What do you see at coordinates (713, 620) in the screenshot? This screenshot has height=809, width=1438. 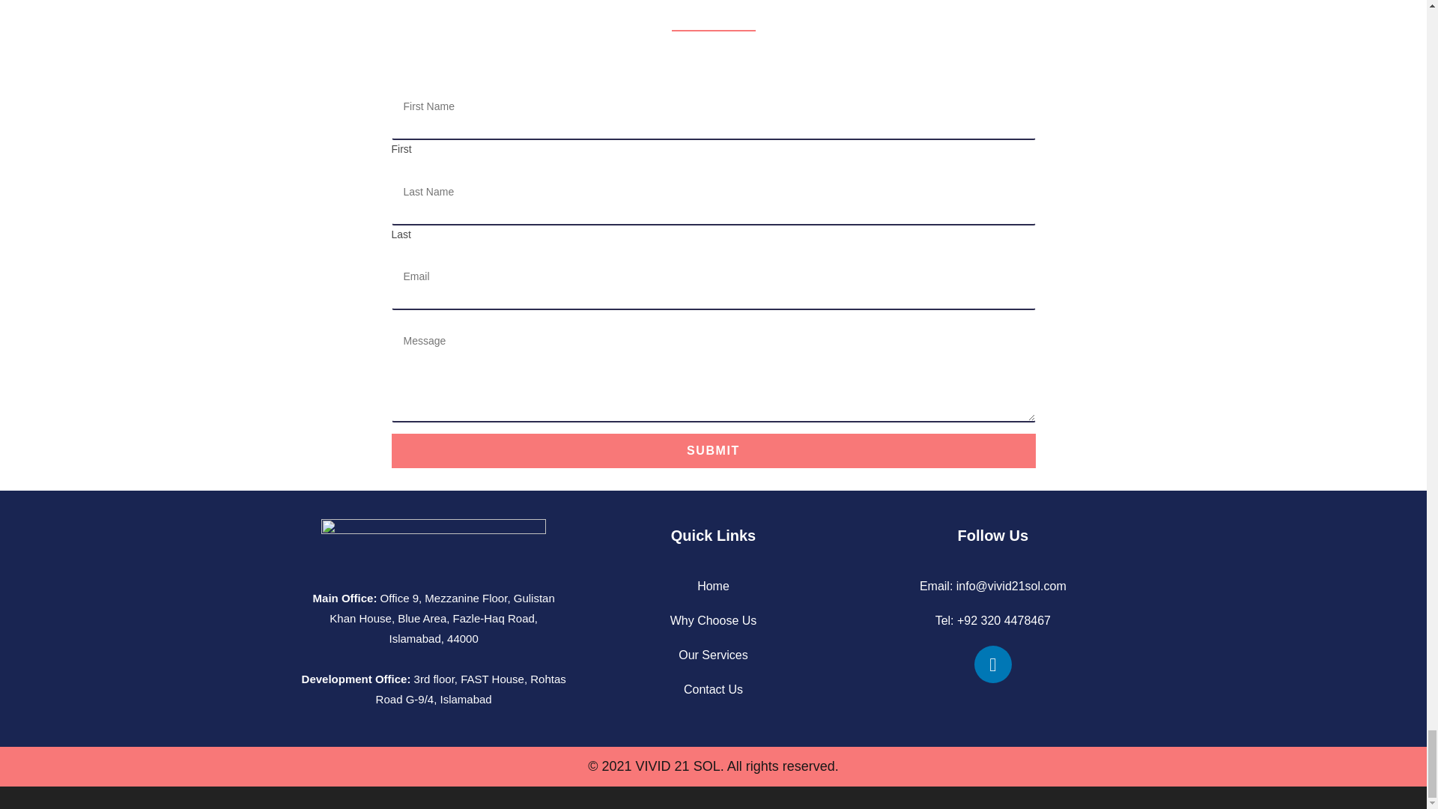 I see `Why Choose Us` at bounding box center [713, 620].